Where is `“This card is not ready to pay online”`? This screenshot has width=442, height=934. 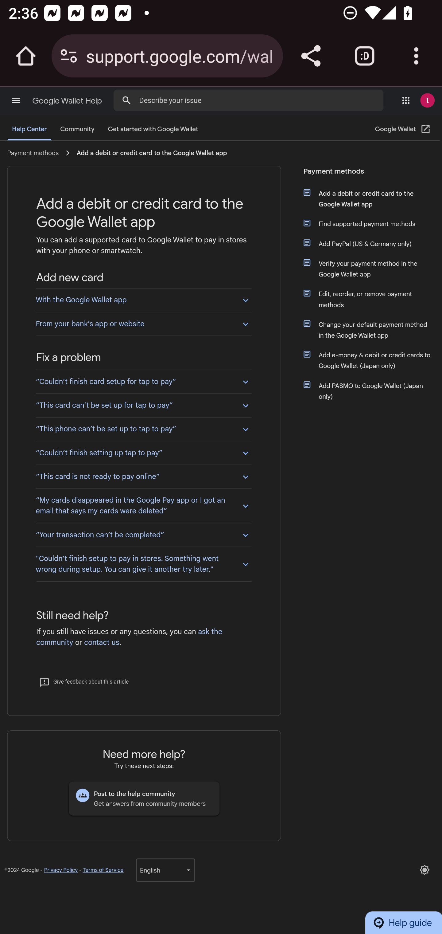
“This card is not ready to pay online” is located at coordinates (143, 476).